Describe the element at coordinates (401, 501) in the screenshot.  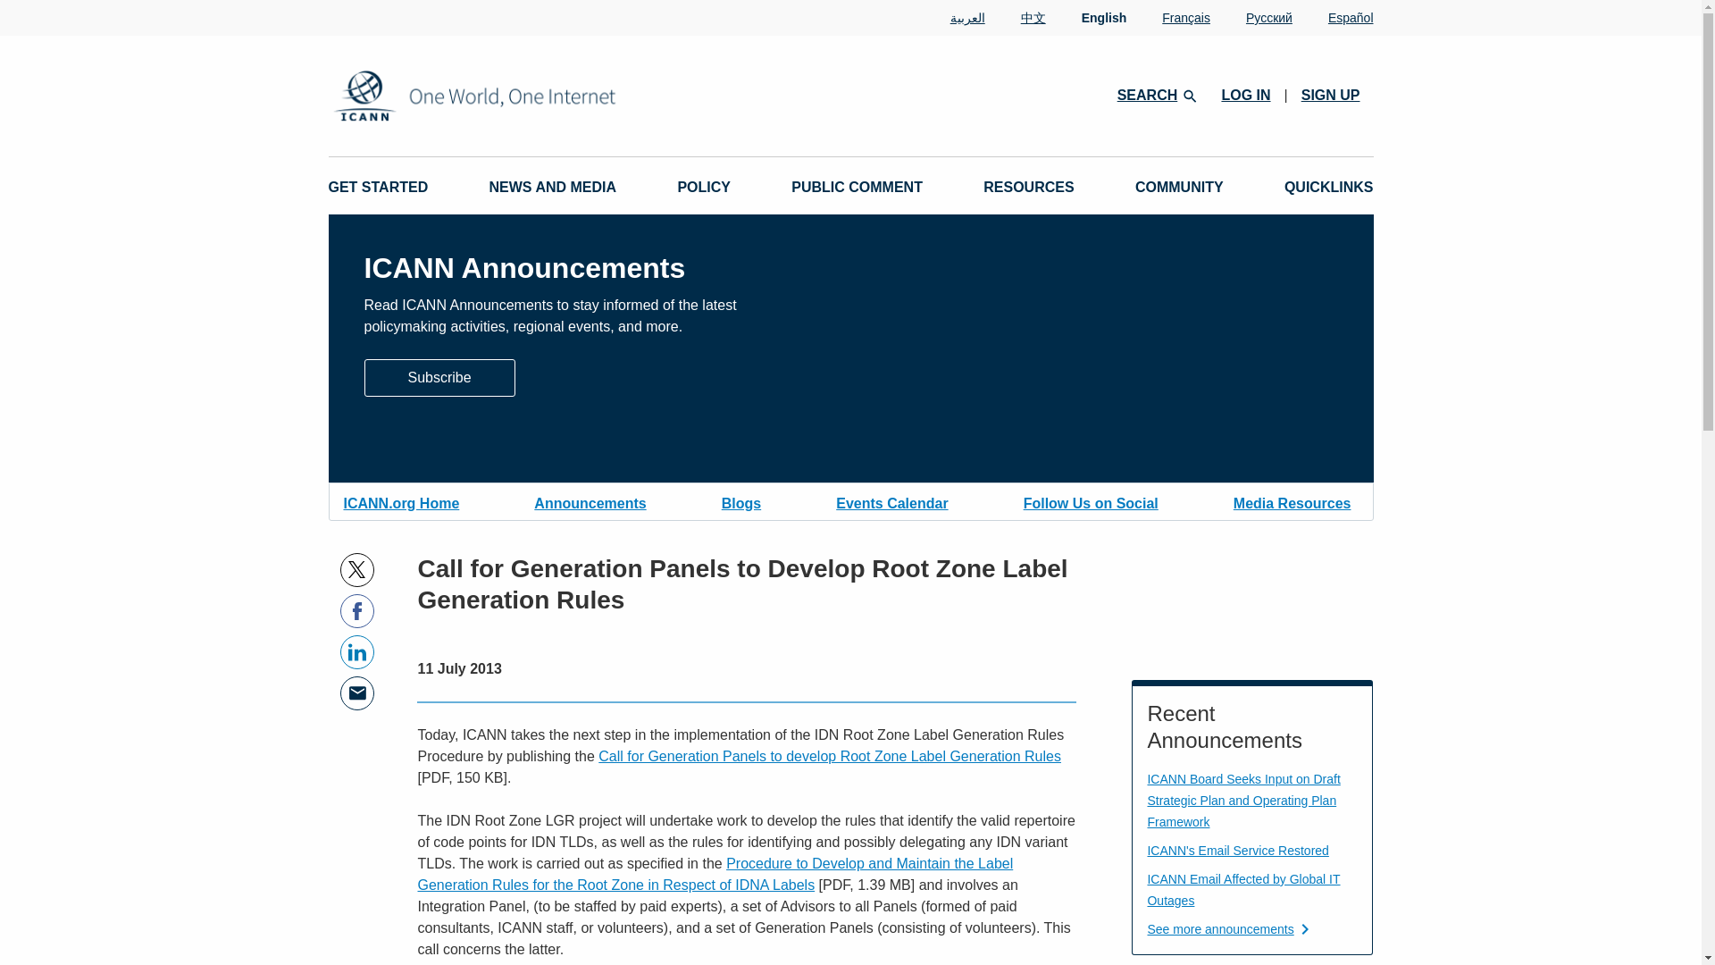
I see `ICANN.org Home` at that location.